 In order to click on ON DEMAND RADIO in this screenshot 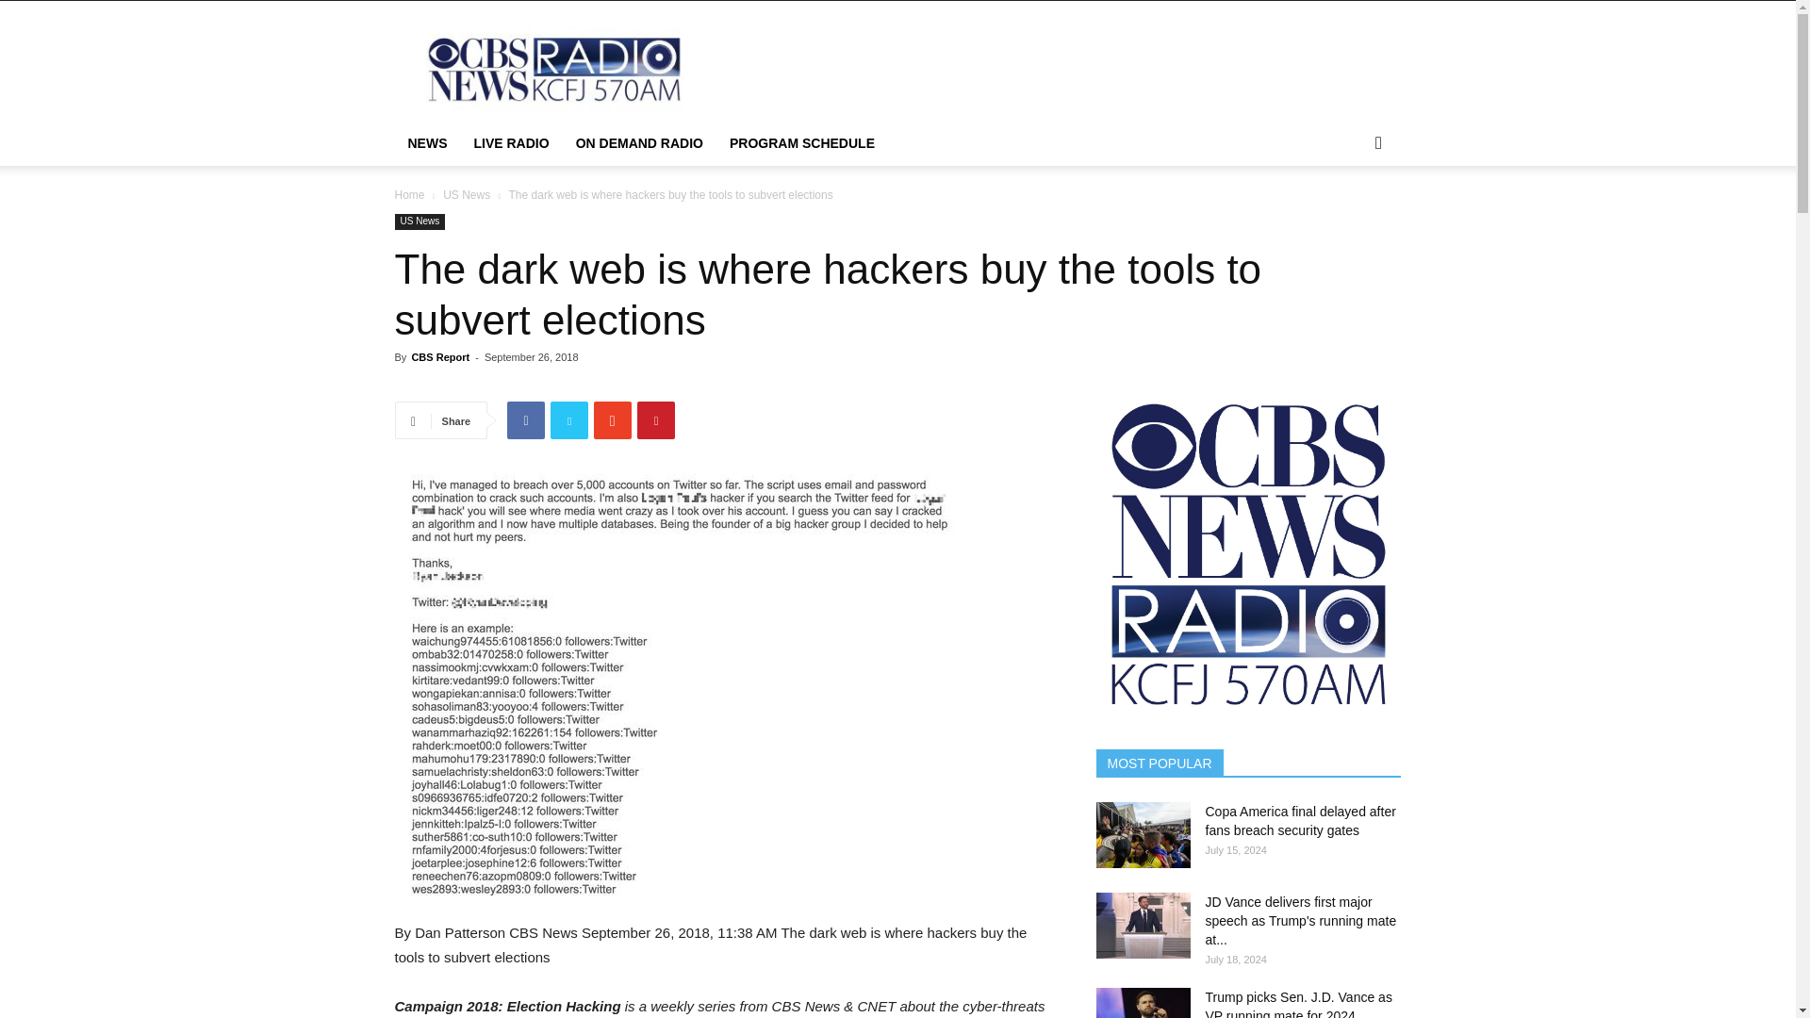, I will do `click(639, 143)`.